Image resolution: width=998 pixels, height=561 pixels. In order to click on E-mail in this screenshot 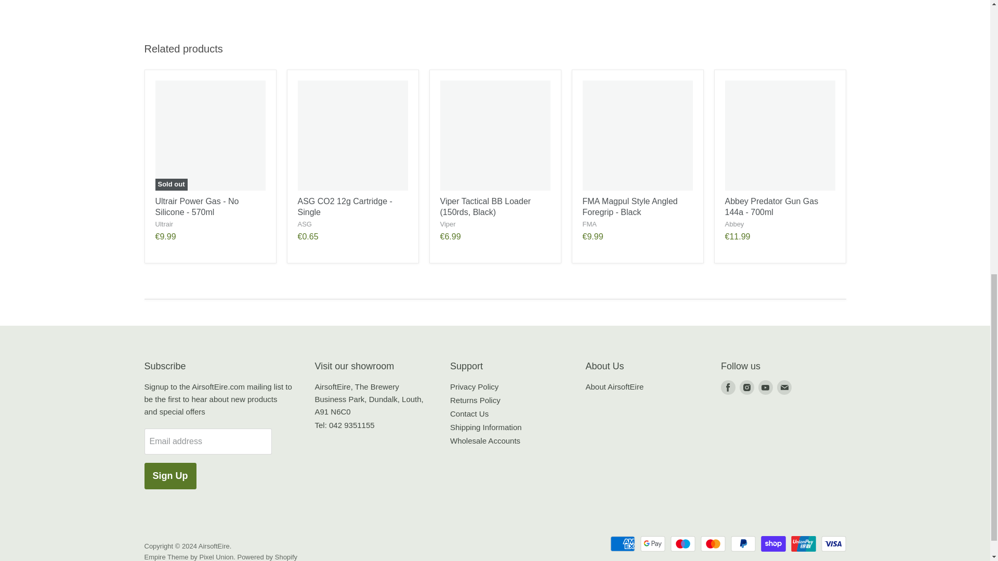, I will do `click(784, 387)`.